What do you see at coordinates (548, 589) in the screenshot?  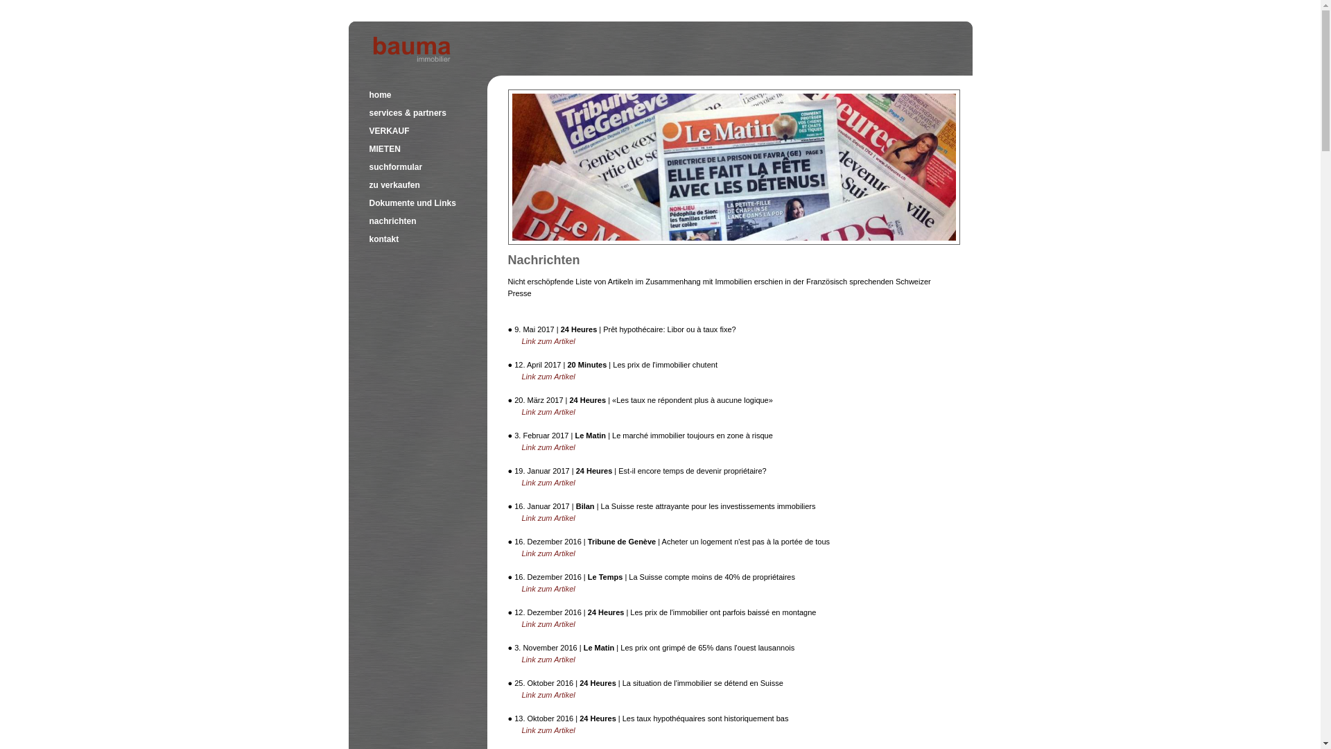 I see `Link zum Artikel` at bounding box center [548, 589].